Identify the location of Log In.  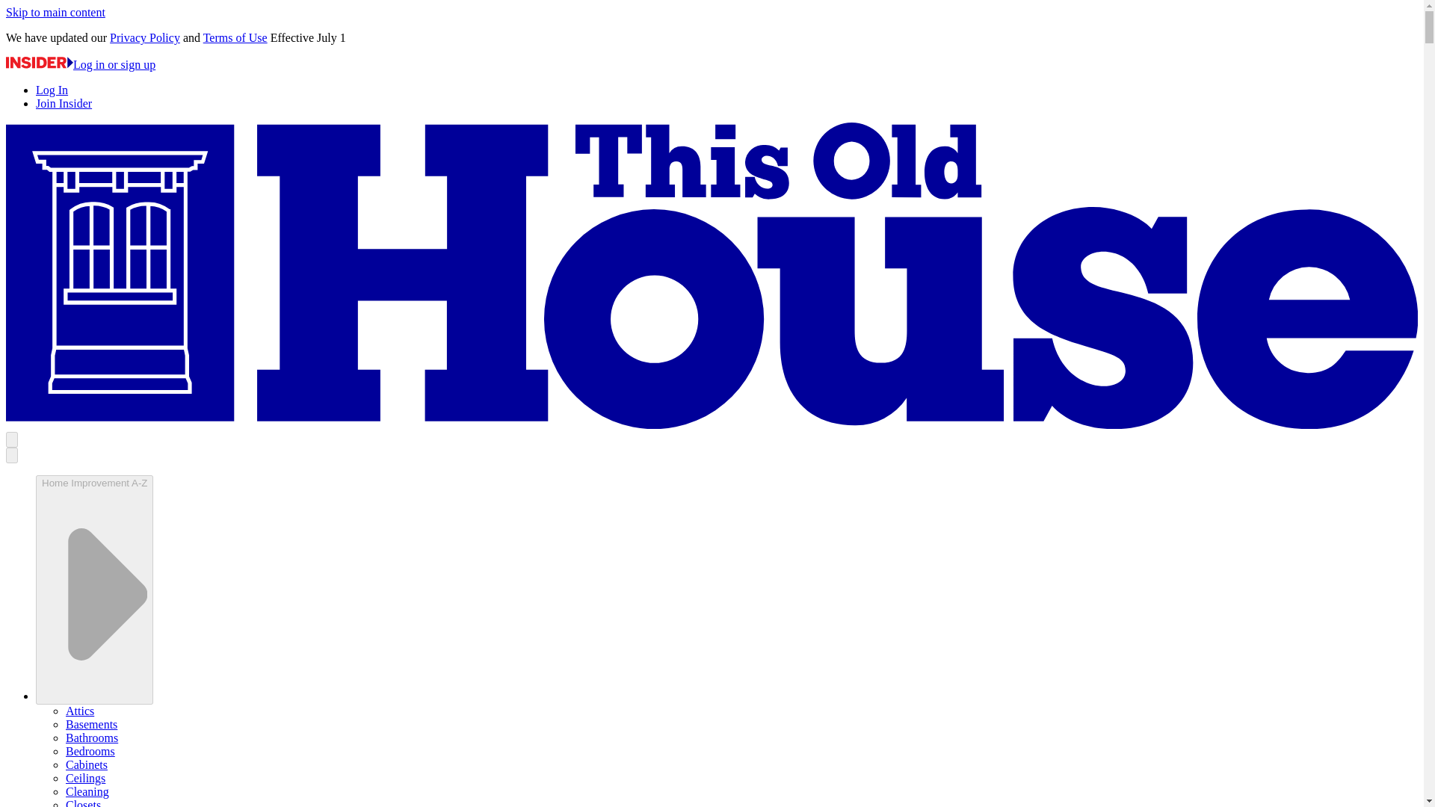
(52, 90).